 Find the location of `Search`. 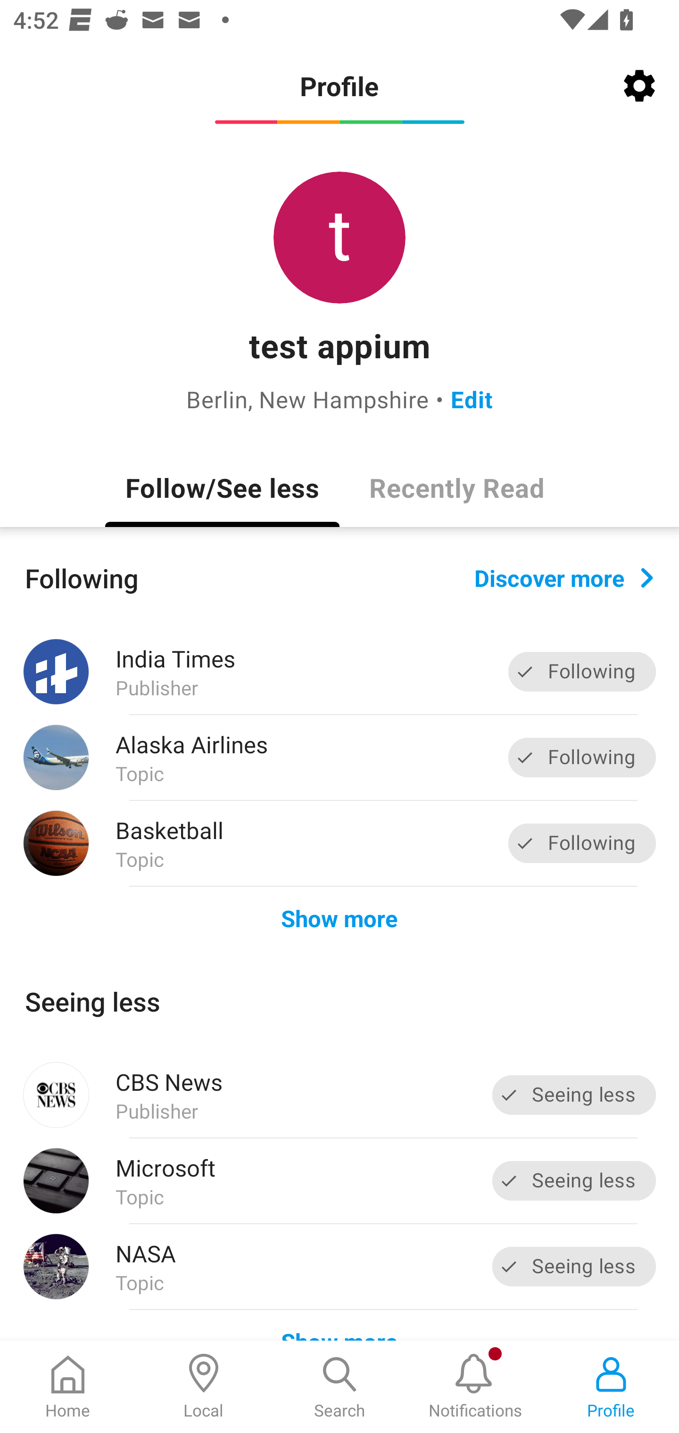

Search is located at coordinates (339, 1387).